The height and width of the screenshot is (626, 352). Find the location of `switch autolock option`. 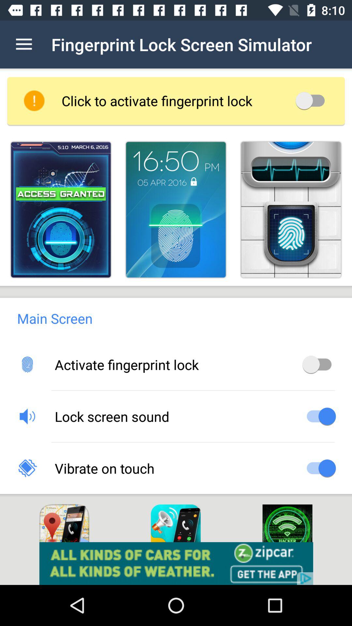

switch autolock option is located at coordinates (312, 100).